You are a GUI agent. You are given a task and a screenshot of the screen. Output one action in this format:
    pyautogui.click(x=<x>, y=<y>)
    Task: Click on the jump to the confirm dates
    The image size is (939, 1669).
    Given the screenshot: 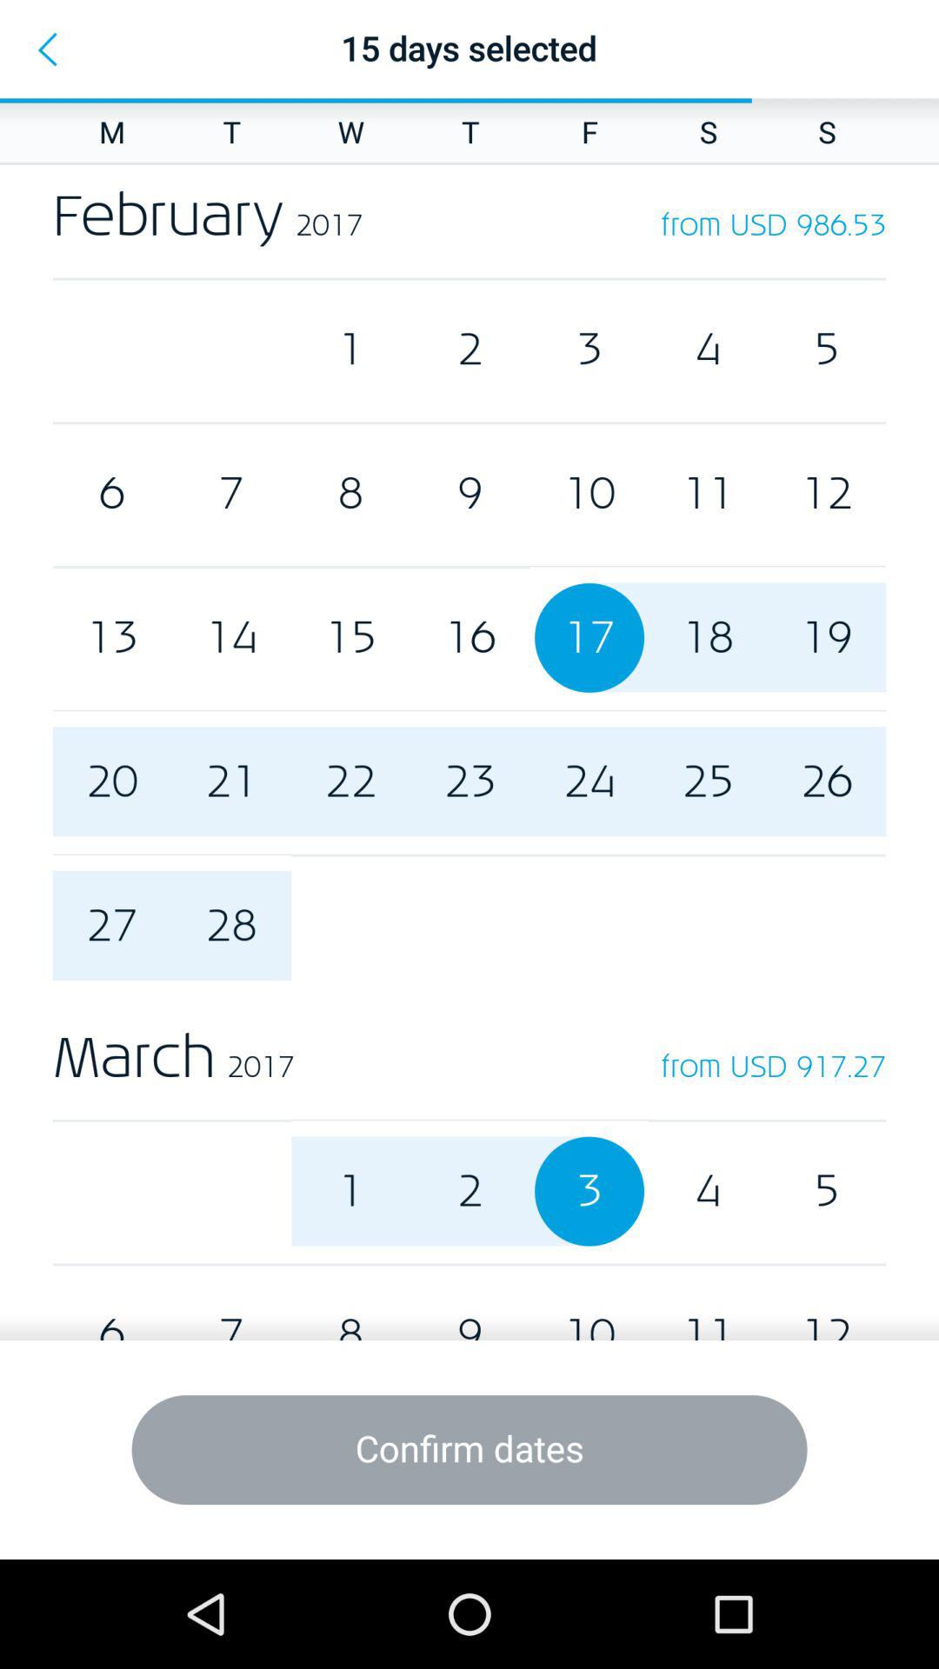 What is the action you would take?
    pyautogui.click(x=469, y=1450)
    